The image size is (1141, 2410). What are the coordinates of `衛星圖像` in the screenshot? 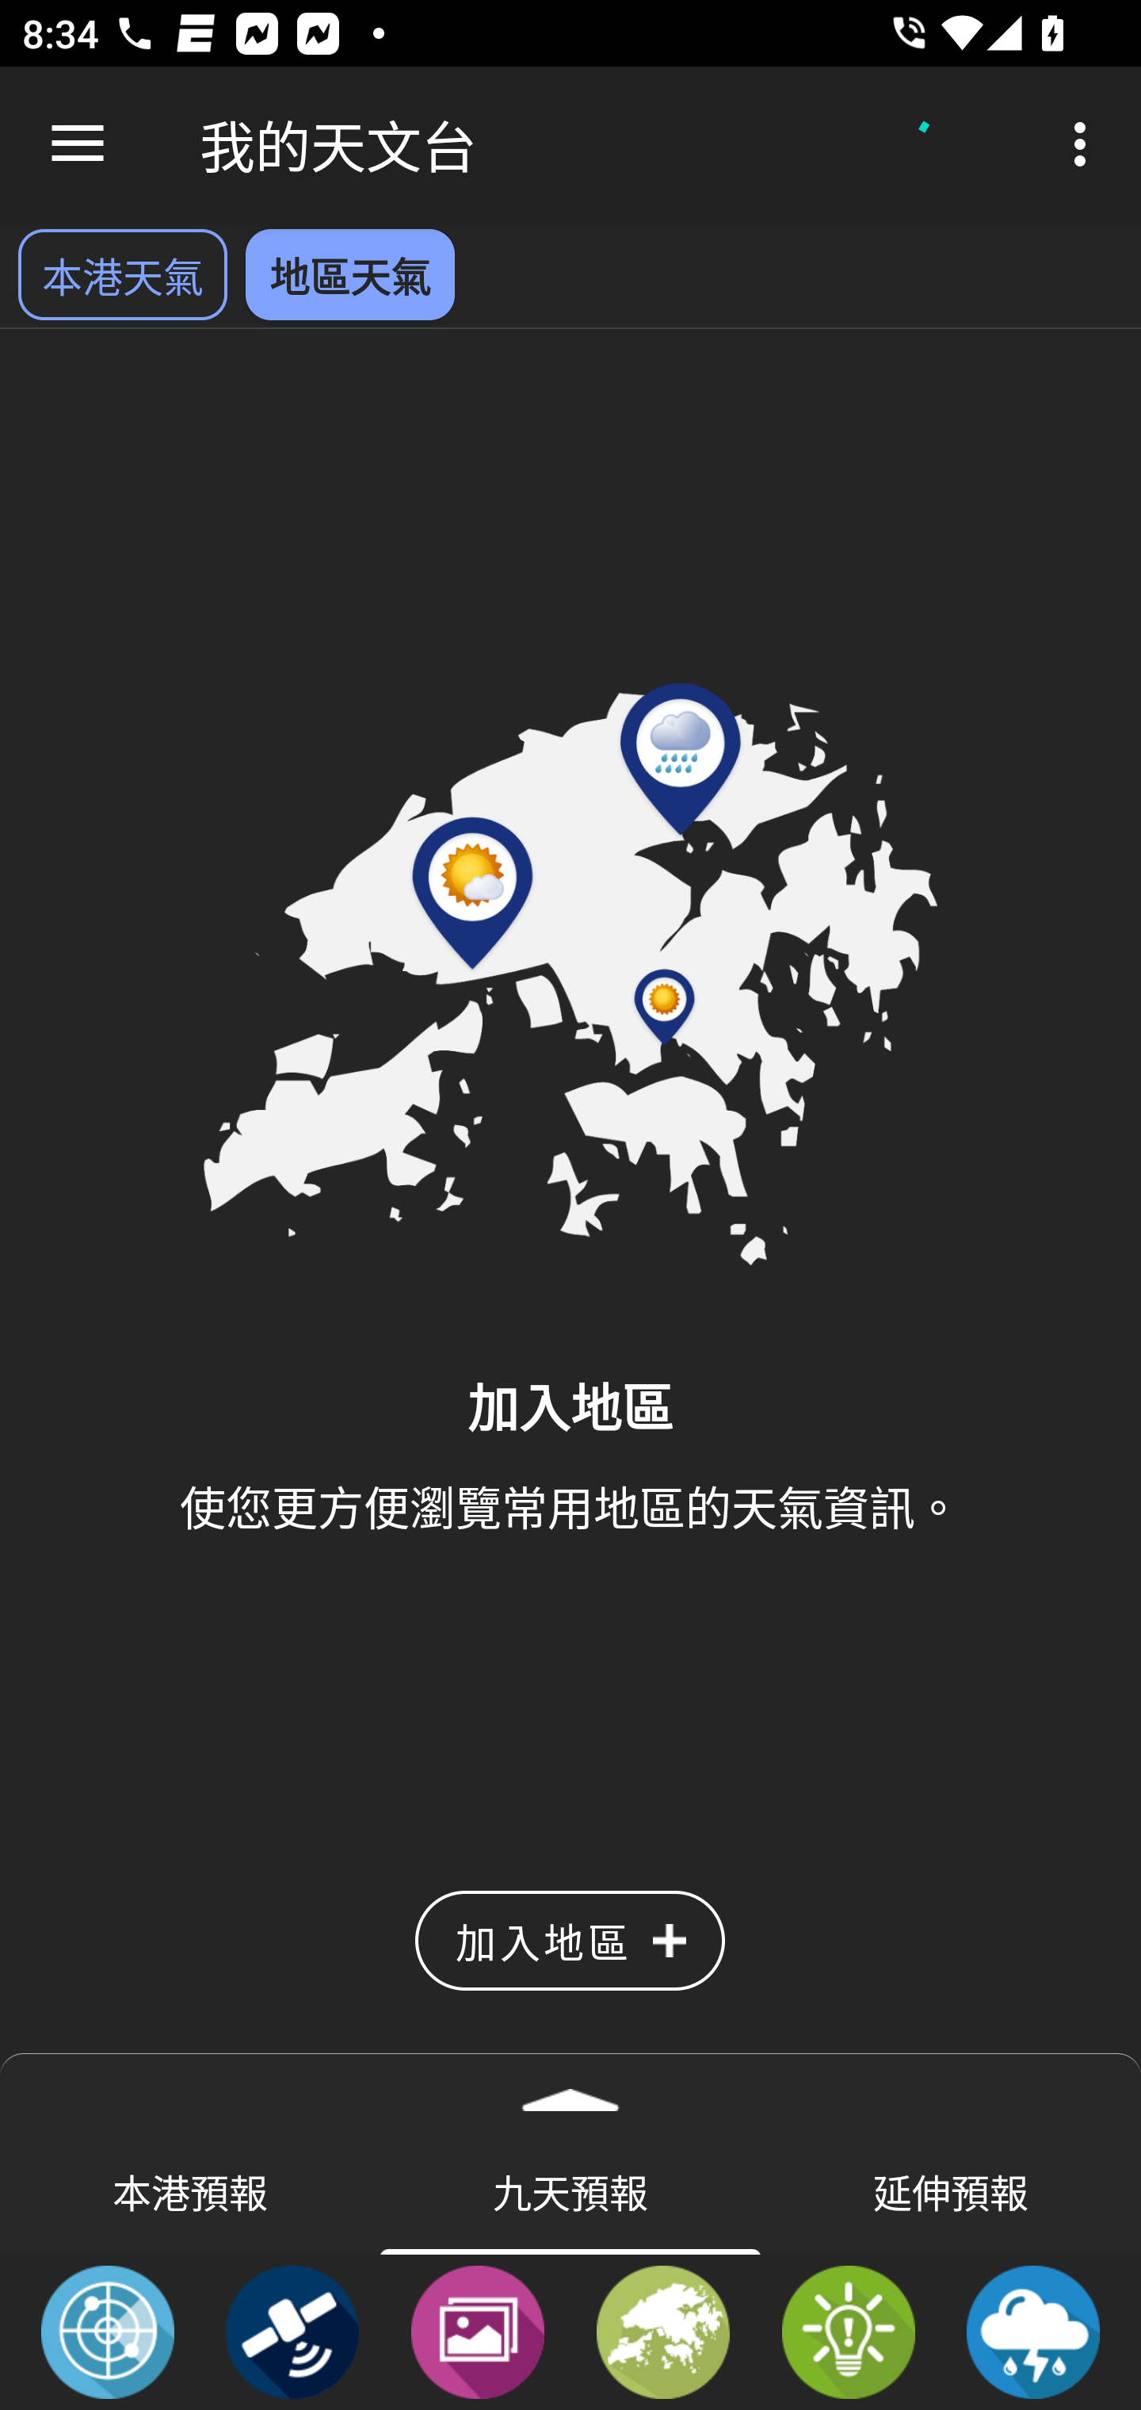 It's located at (292, 2331).